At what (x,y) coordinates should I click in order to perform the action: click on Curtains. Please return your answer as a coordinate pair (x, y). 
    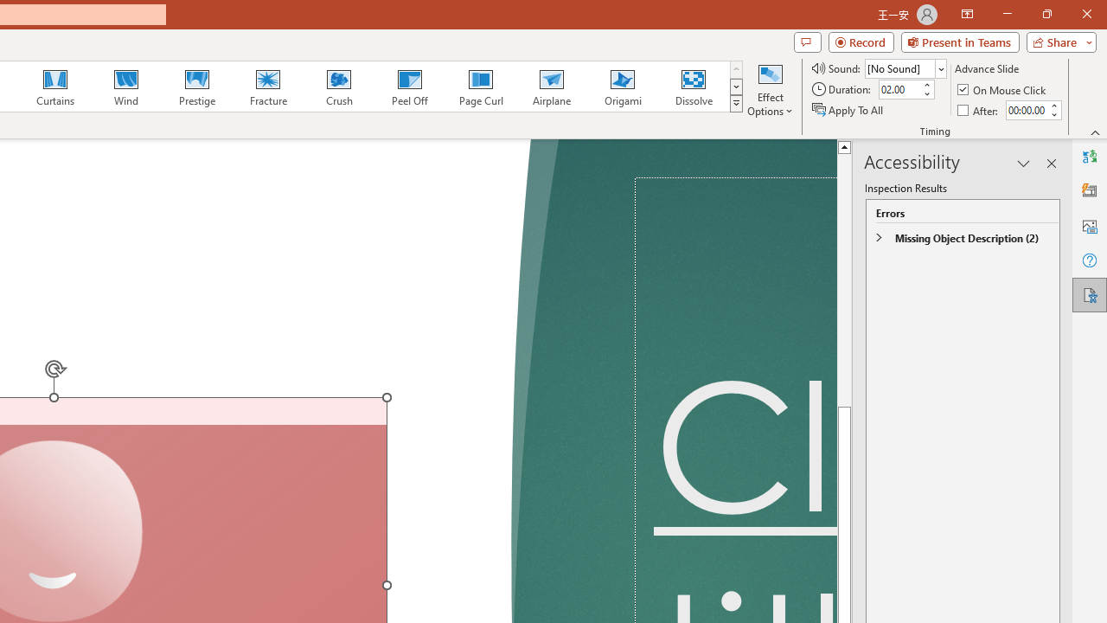
    Looking at the image, I should click on (55, 87).